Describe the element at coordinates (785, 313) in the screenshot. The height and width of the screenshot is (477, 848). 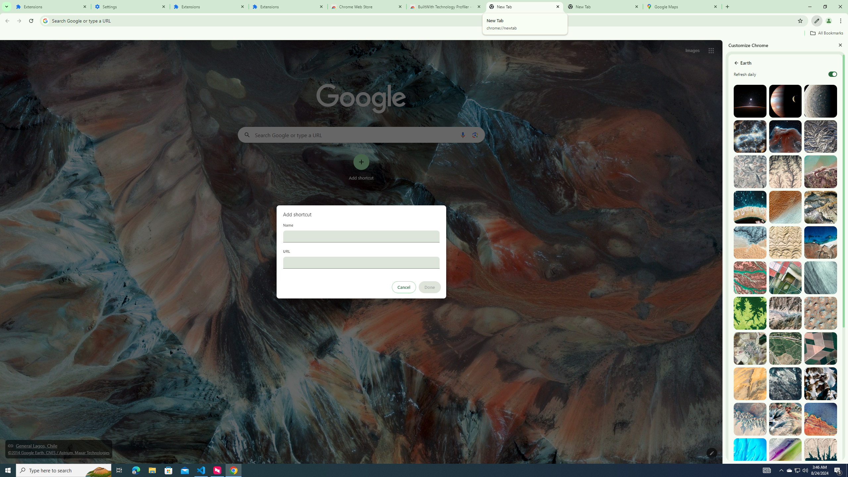
I see `Rikaze, China` at that location.